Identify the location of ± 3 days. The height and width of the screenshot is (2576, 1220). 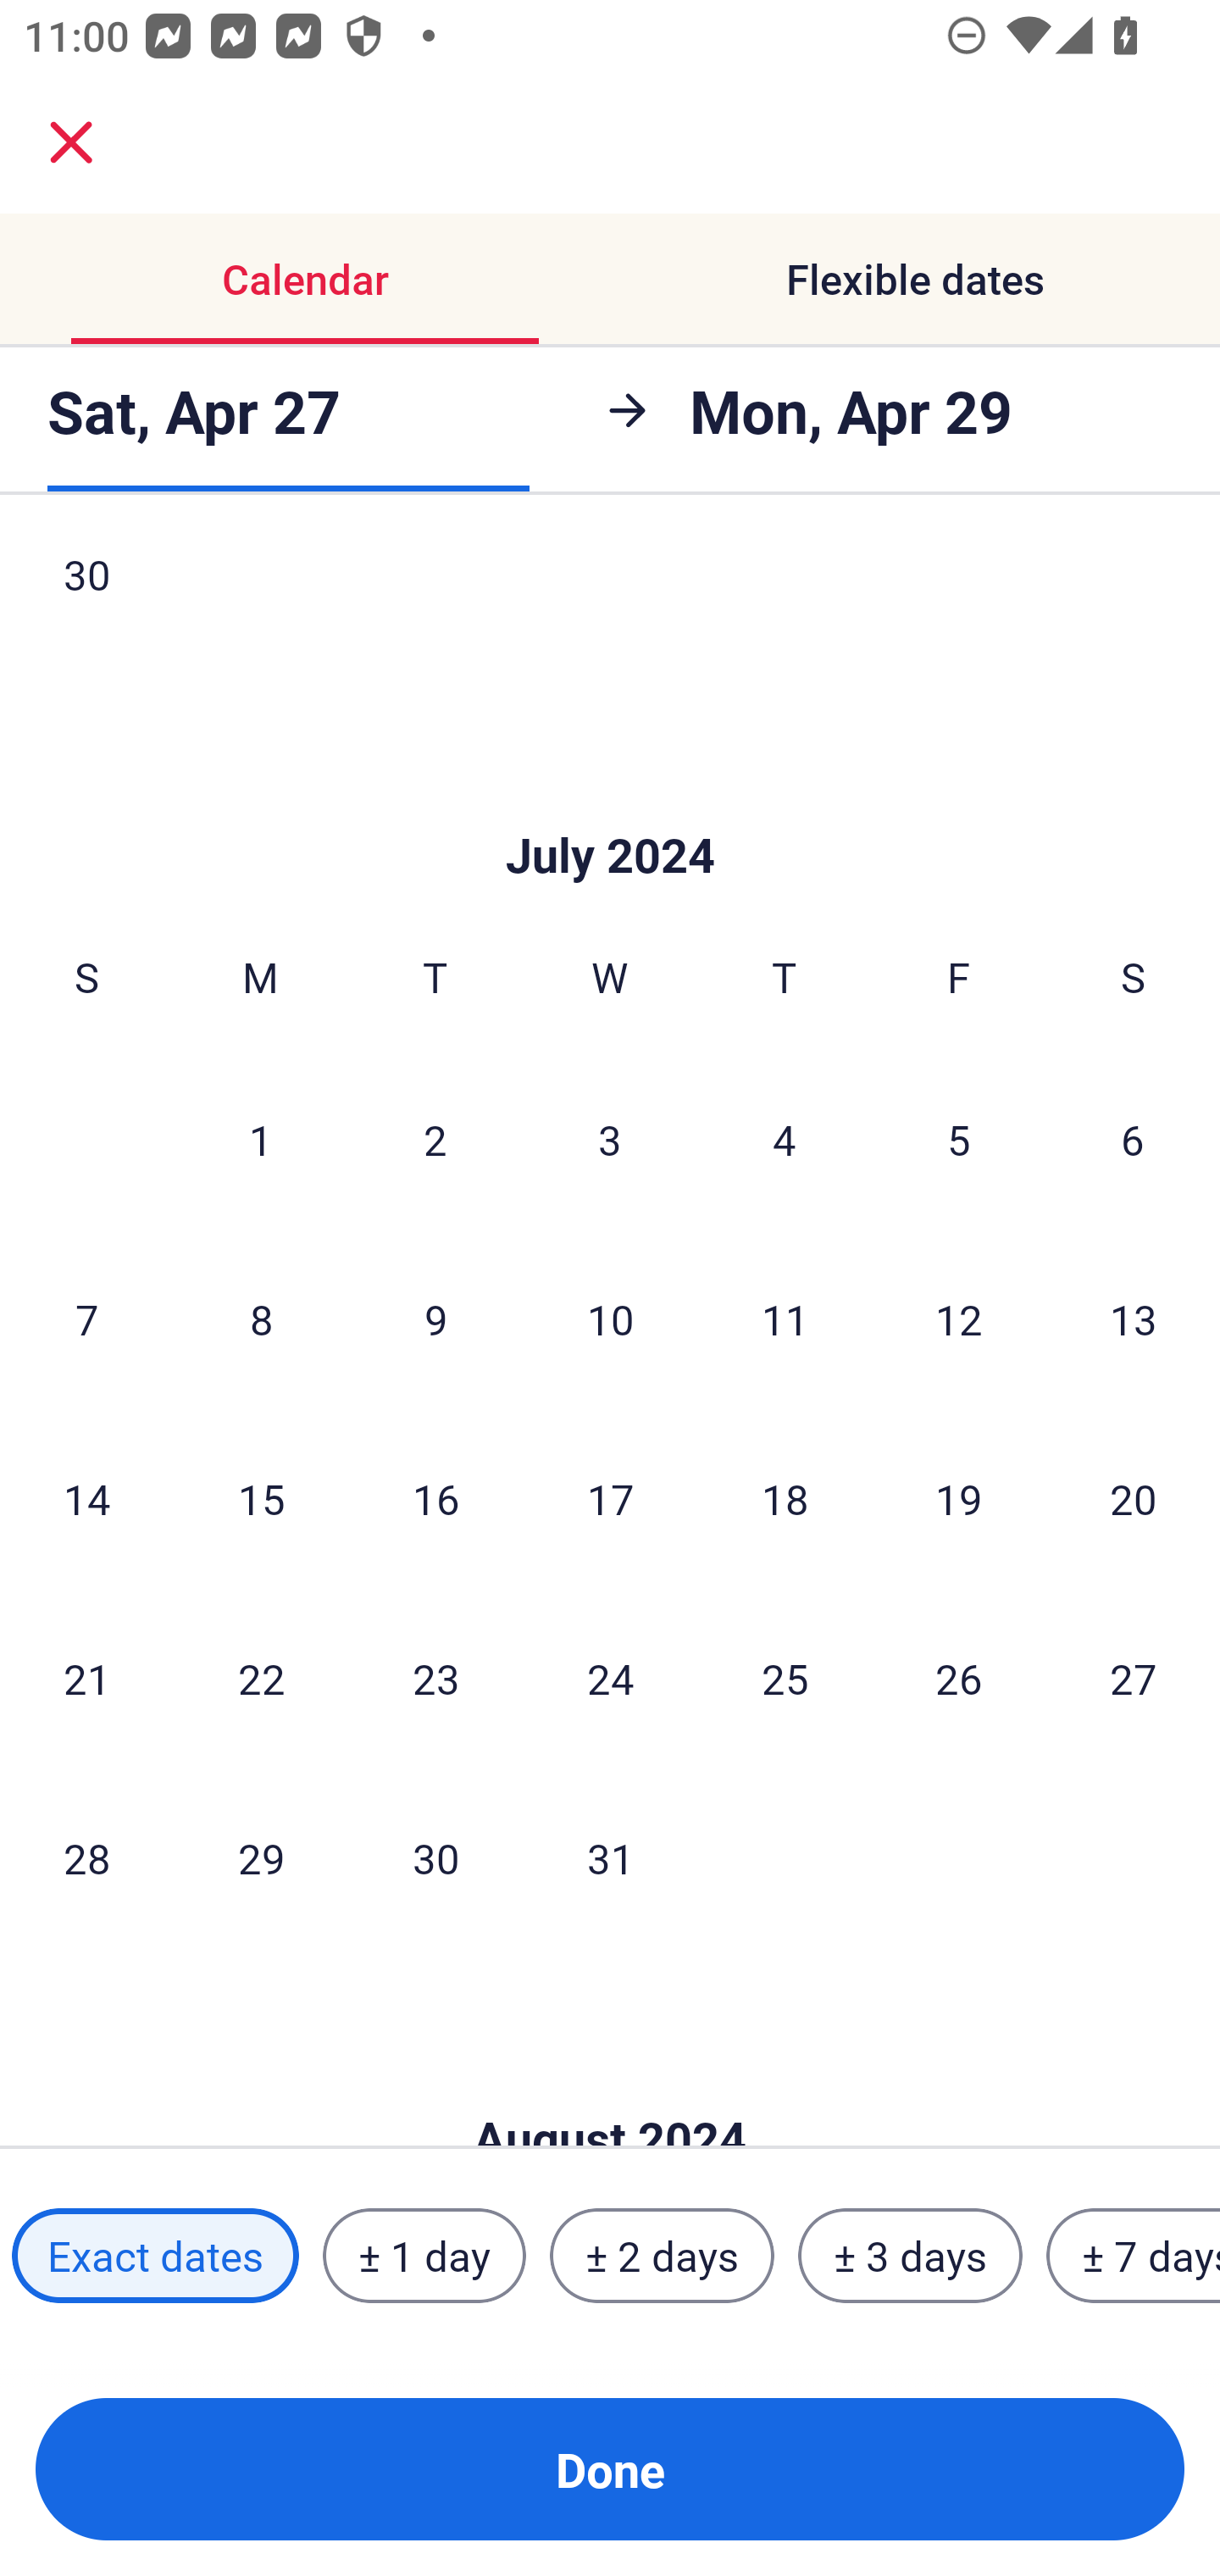
(910, 2255).